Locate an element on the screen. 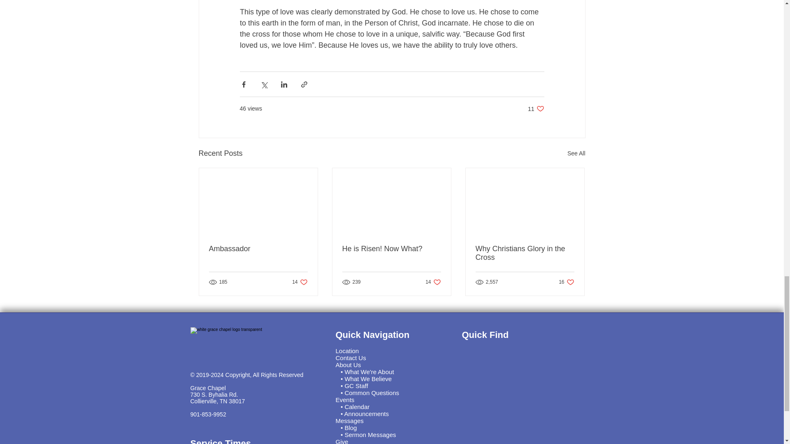 Image resolution: width=790 pixels, height=444 pixels. See All is located at coordinates (566, 282).